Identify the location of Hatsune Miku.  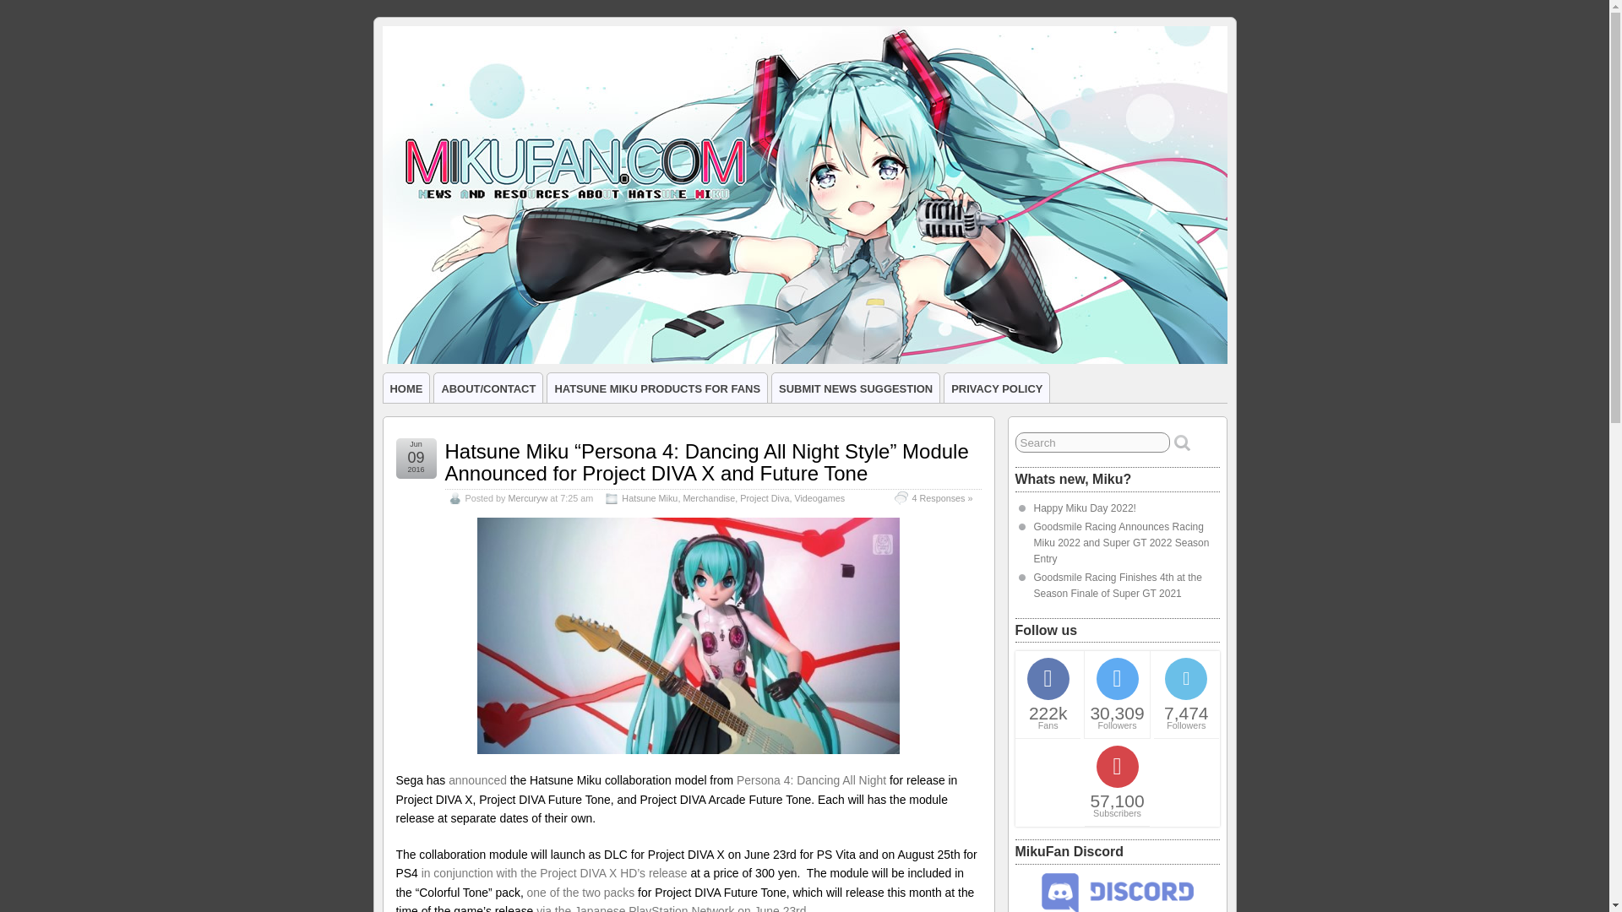
(649, 498).